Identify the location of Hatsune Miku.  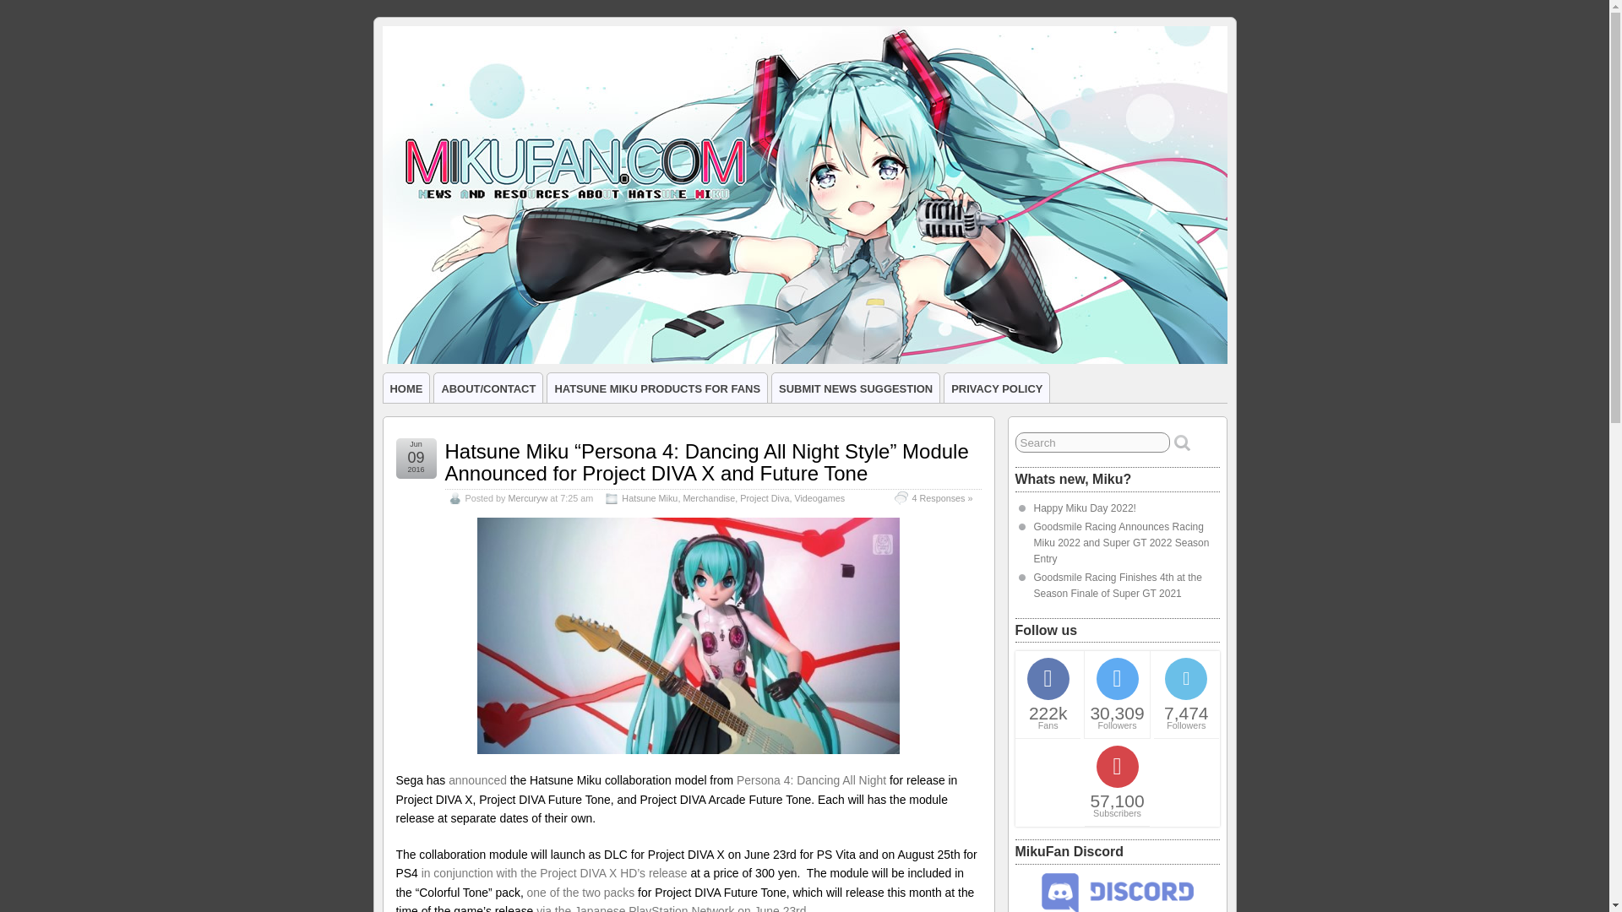
(649, 498).